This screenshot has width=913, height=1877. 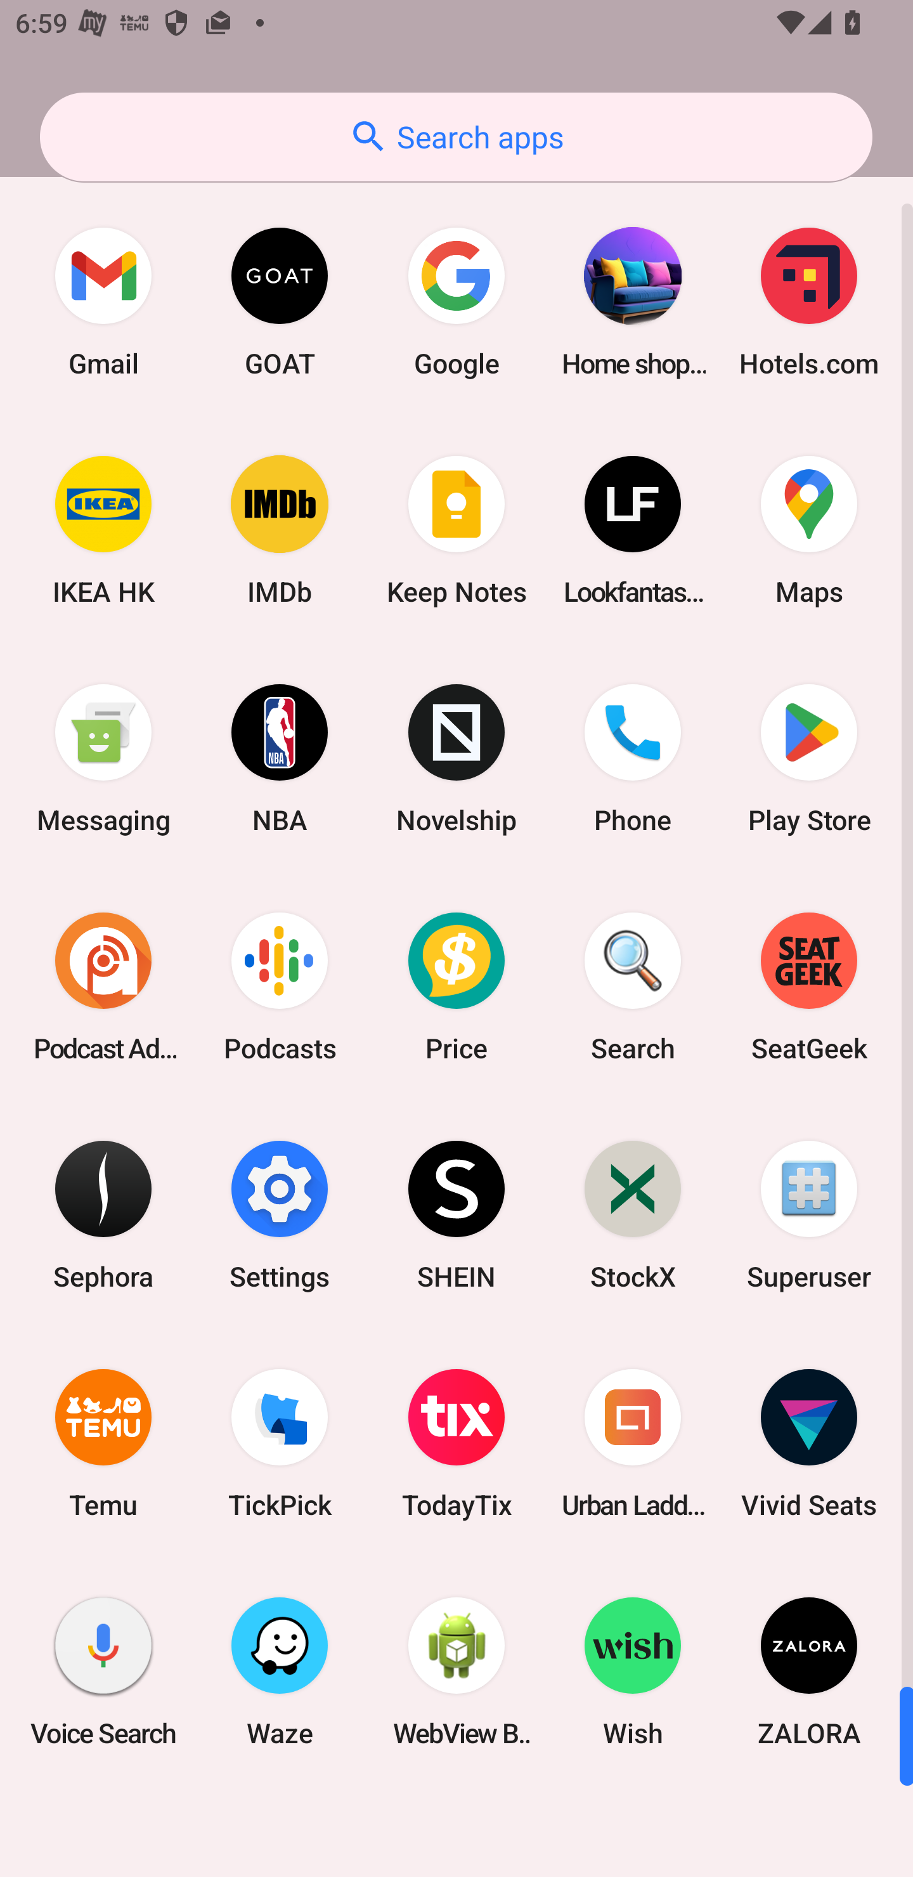 I want to click on IKEA HK, so click(x=103, y=530).